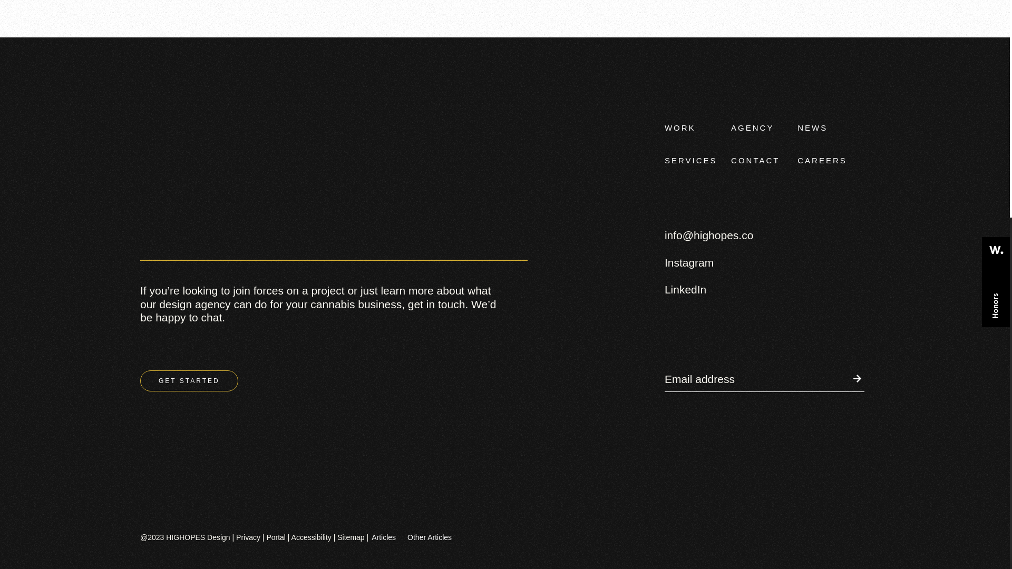  I want to click on WORK, so click(680, 127).